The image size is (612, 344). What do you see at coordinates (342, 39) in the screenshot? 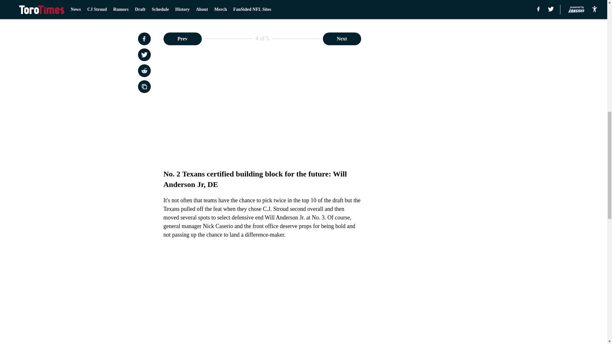
I see `Next` at bounding box center [342, 39].